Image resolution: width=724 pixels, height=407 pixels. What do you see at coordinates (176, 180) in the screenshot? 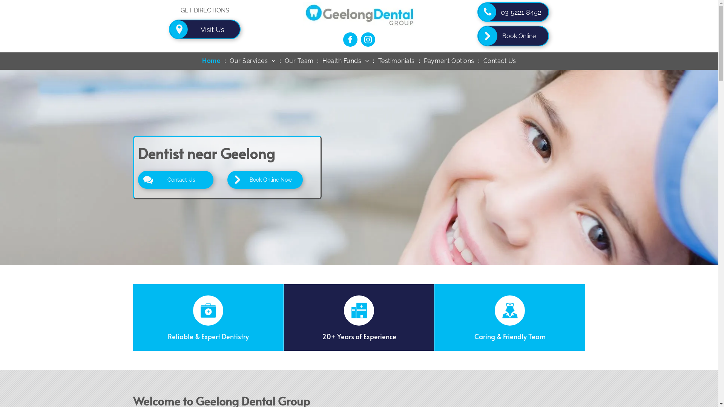
I see `Contact Us` at bounding box center [176, 180].